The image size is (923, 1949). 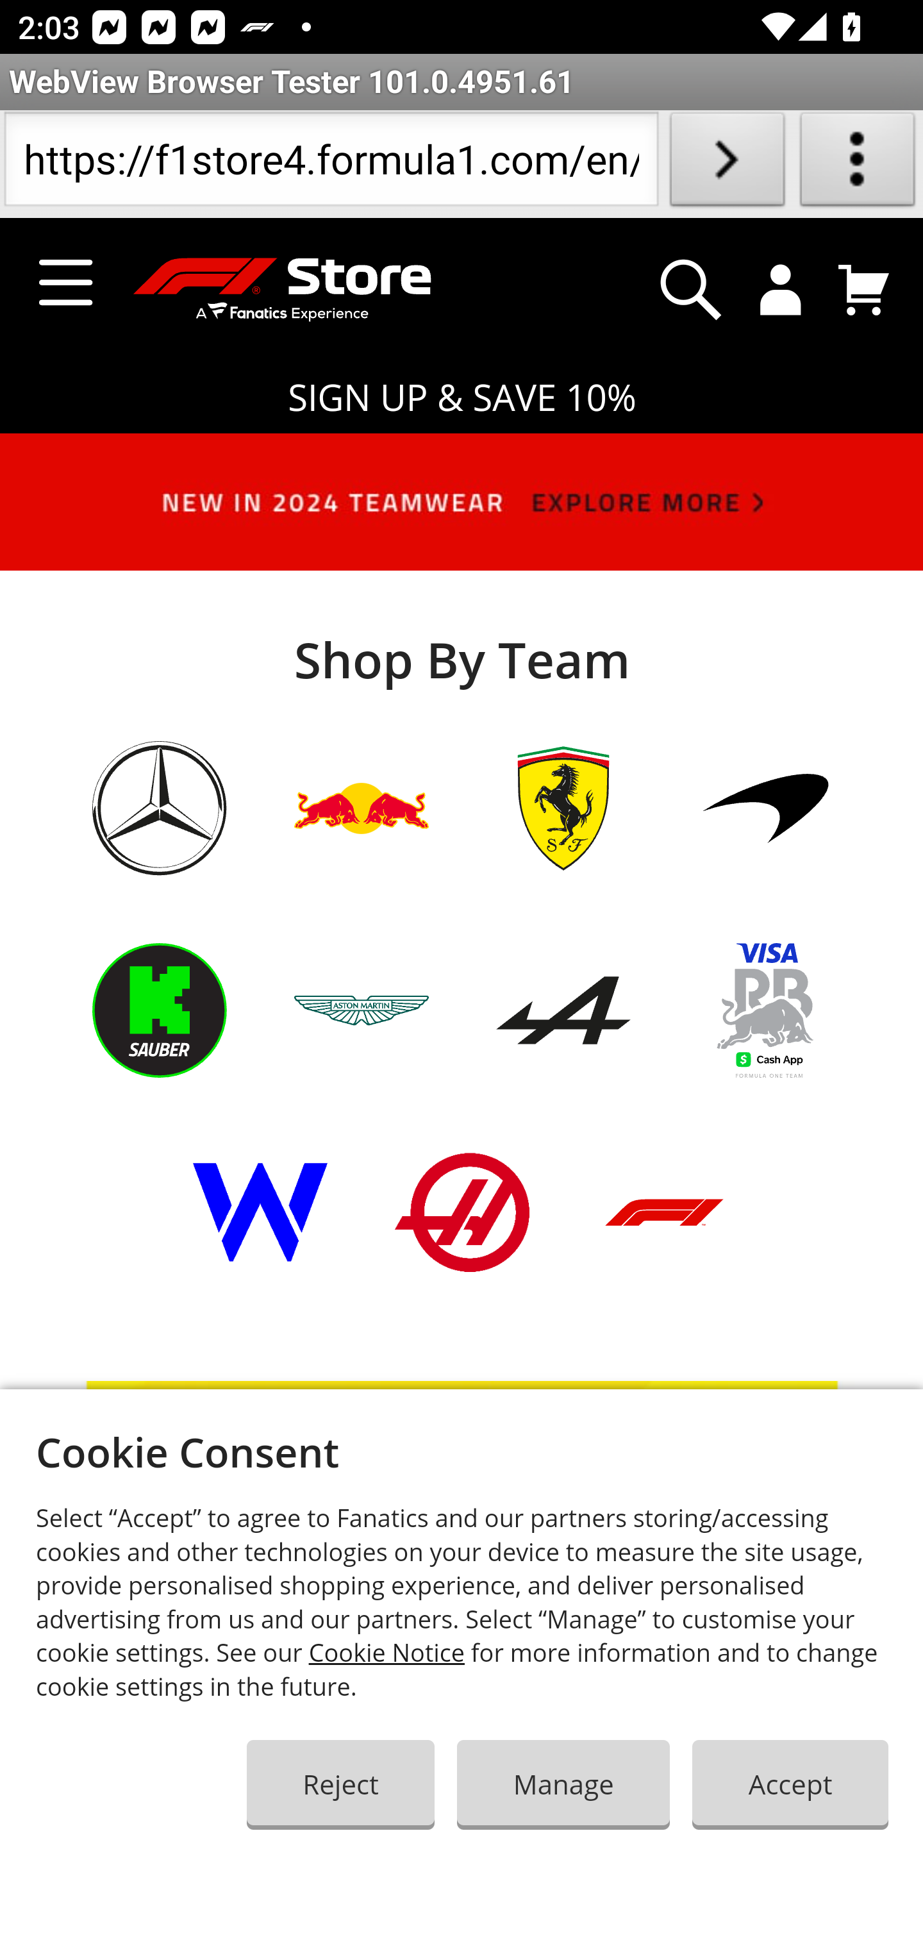 I want to click on , so click(x=691, y=290).